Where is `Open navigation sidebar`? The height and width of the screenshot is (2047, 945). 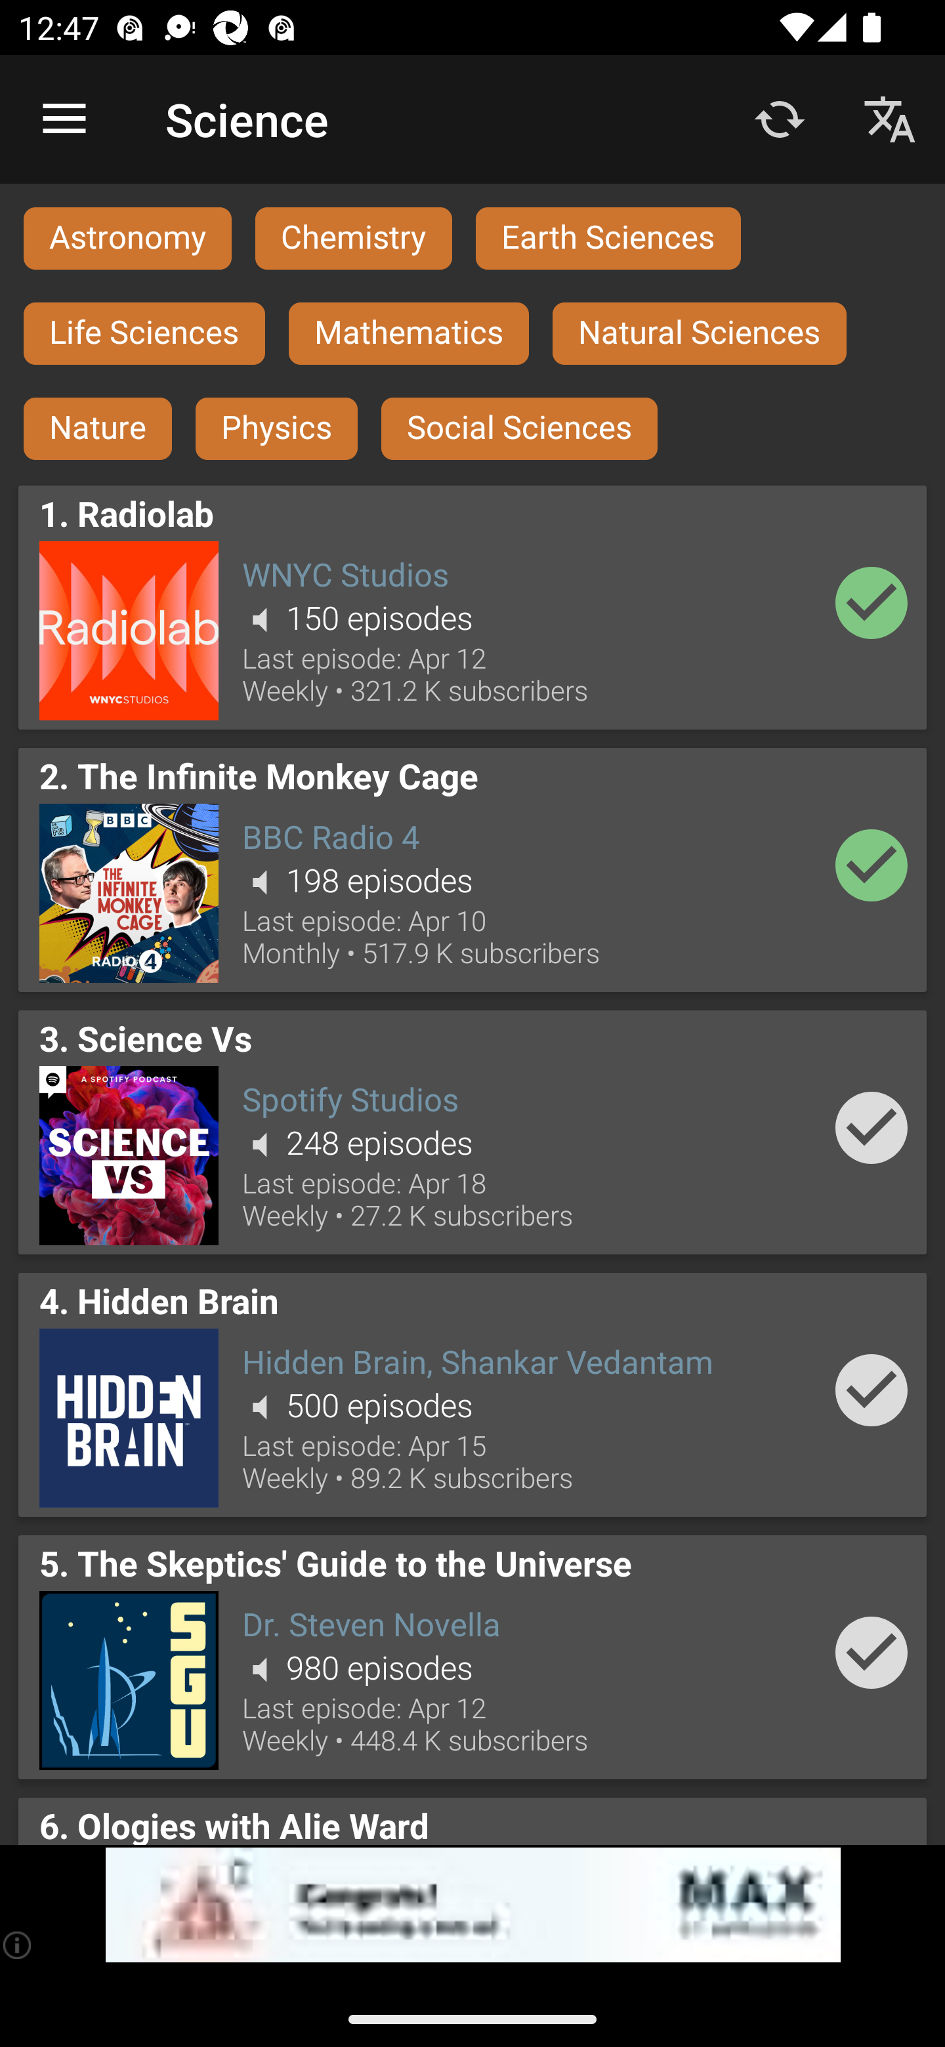 Open navigation sidebar is located at coordinates (64, 119).